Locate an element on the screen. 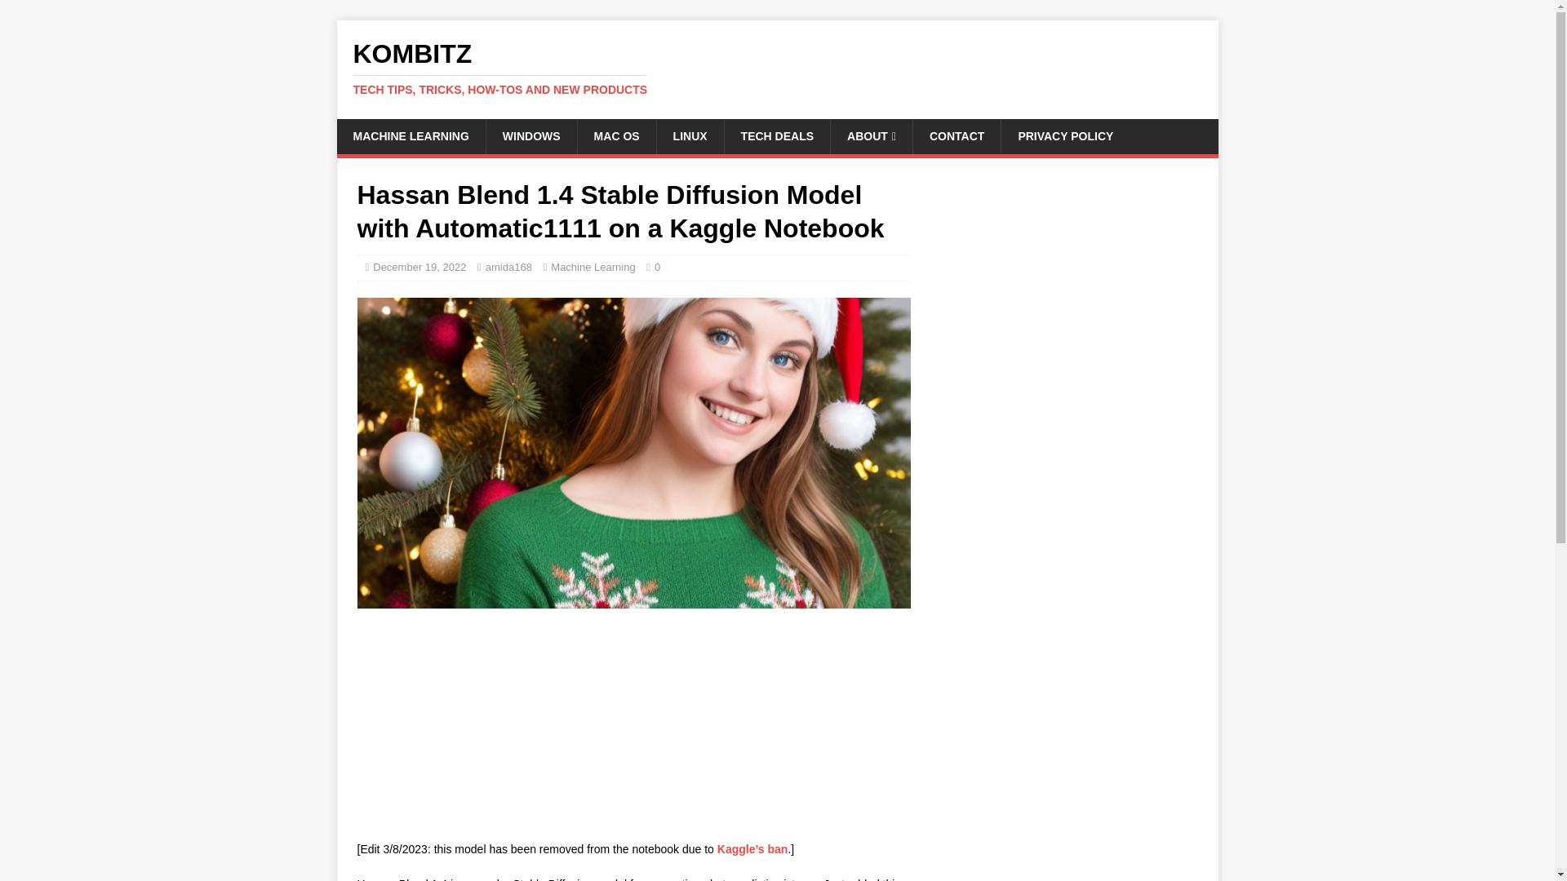  ABOUT is located at coordinates (593, 266).